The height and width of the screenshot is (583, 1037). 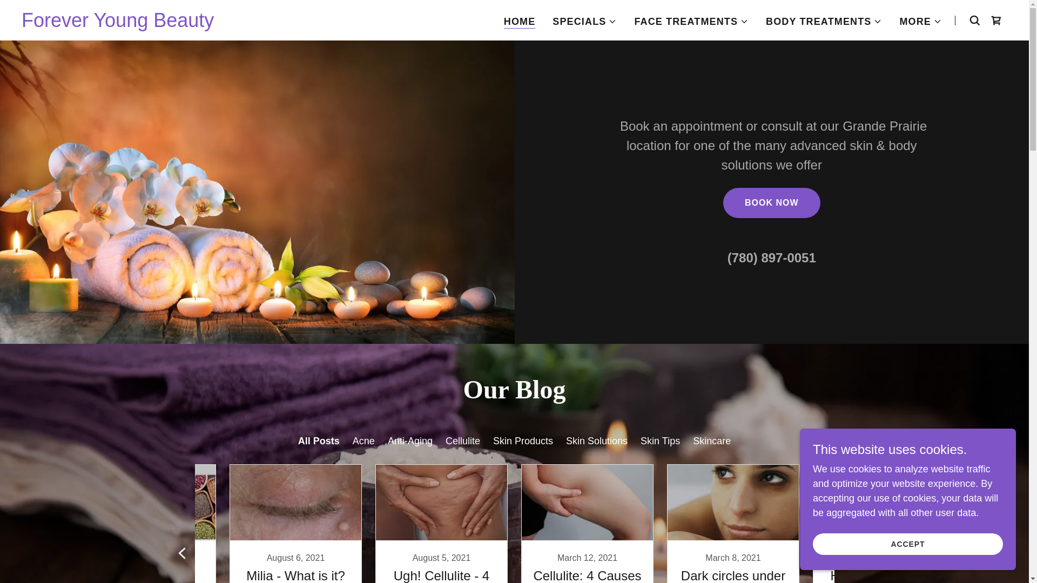 What do you see at coordinates (824, 22) in the screenshot?
I see `BODY TREATMENTS` at bounding box center [824, 22].